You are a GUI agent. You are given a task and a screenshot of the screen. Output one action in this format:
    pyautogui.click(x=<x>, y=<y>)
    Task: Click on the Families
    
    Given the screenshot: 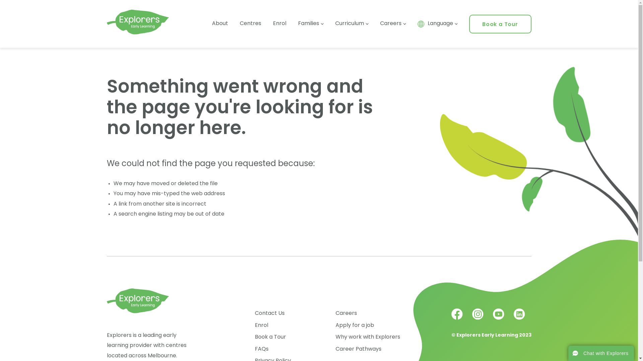 What is the action you would take?
    pyautogui.click(x=311, y=24)
    